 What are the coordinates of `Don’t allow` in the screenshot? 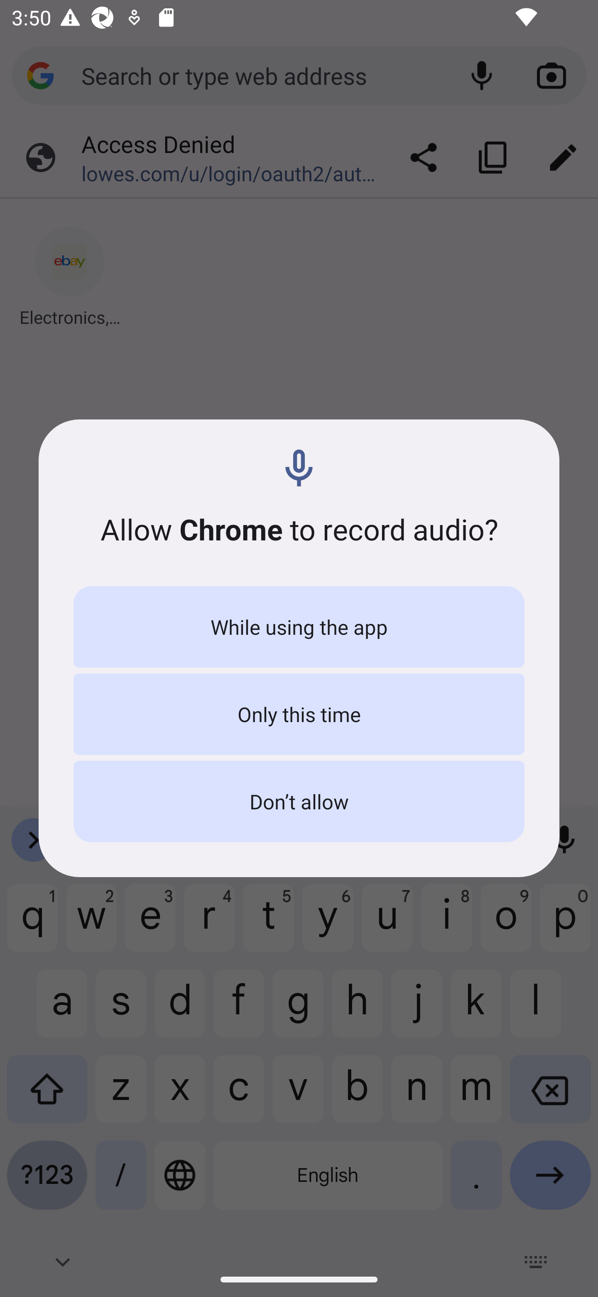 It's located at (299, 801).